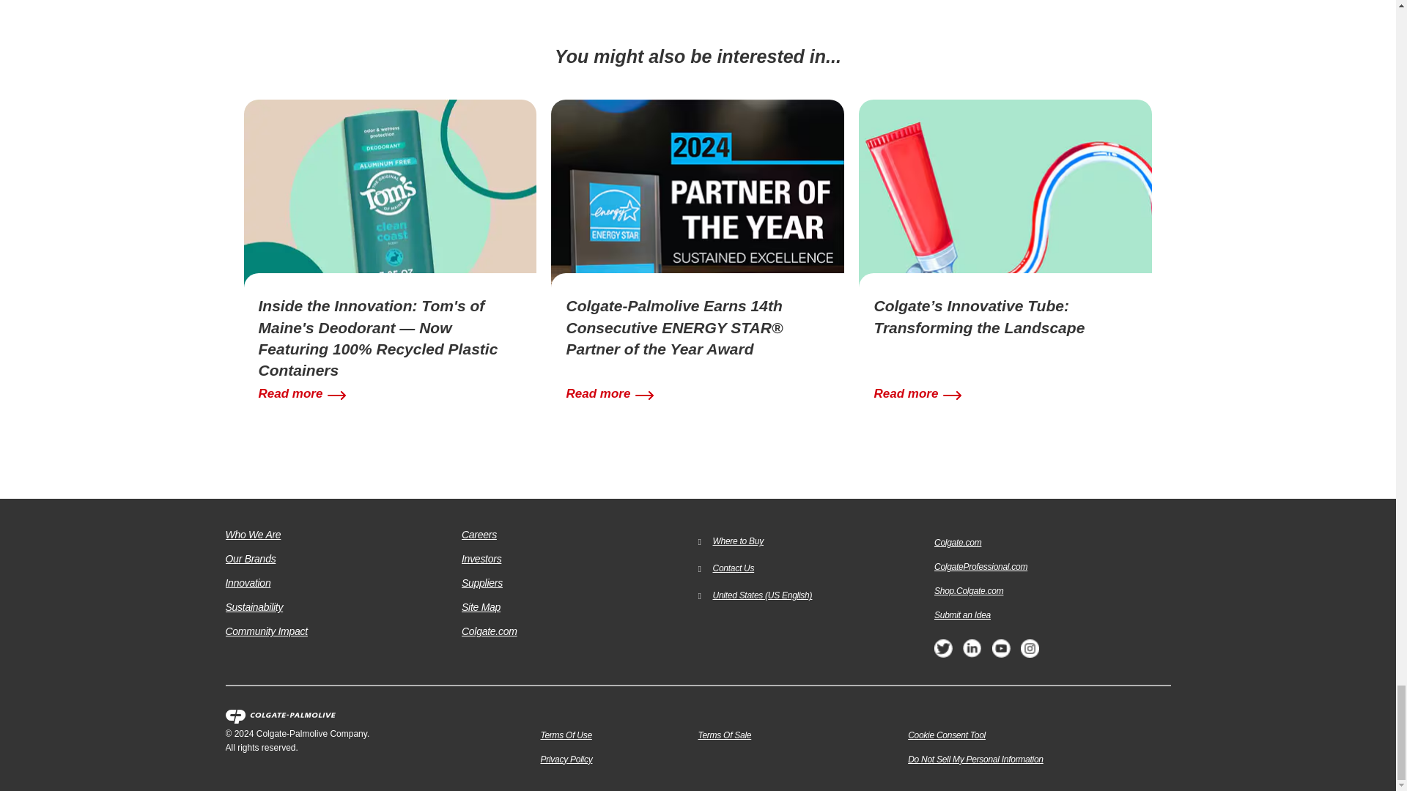 This screenshot has height=791, width=1407. Describe the element at coordinates (942, 653) in the screenshot. I see `twitter` at that location.